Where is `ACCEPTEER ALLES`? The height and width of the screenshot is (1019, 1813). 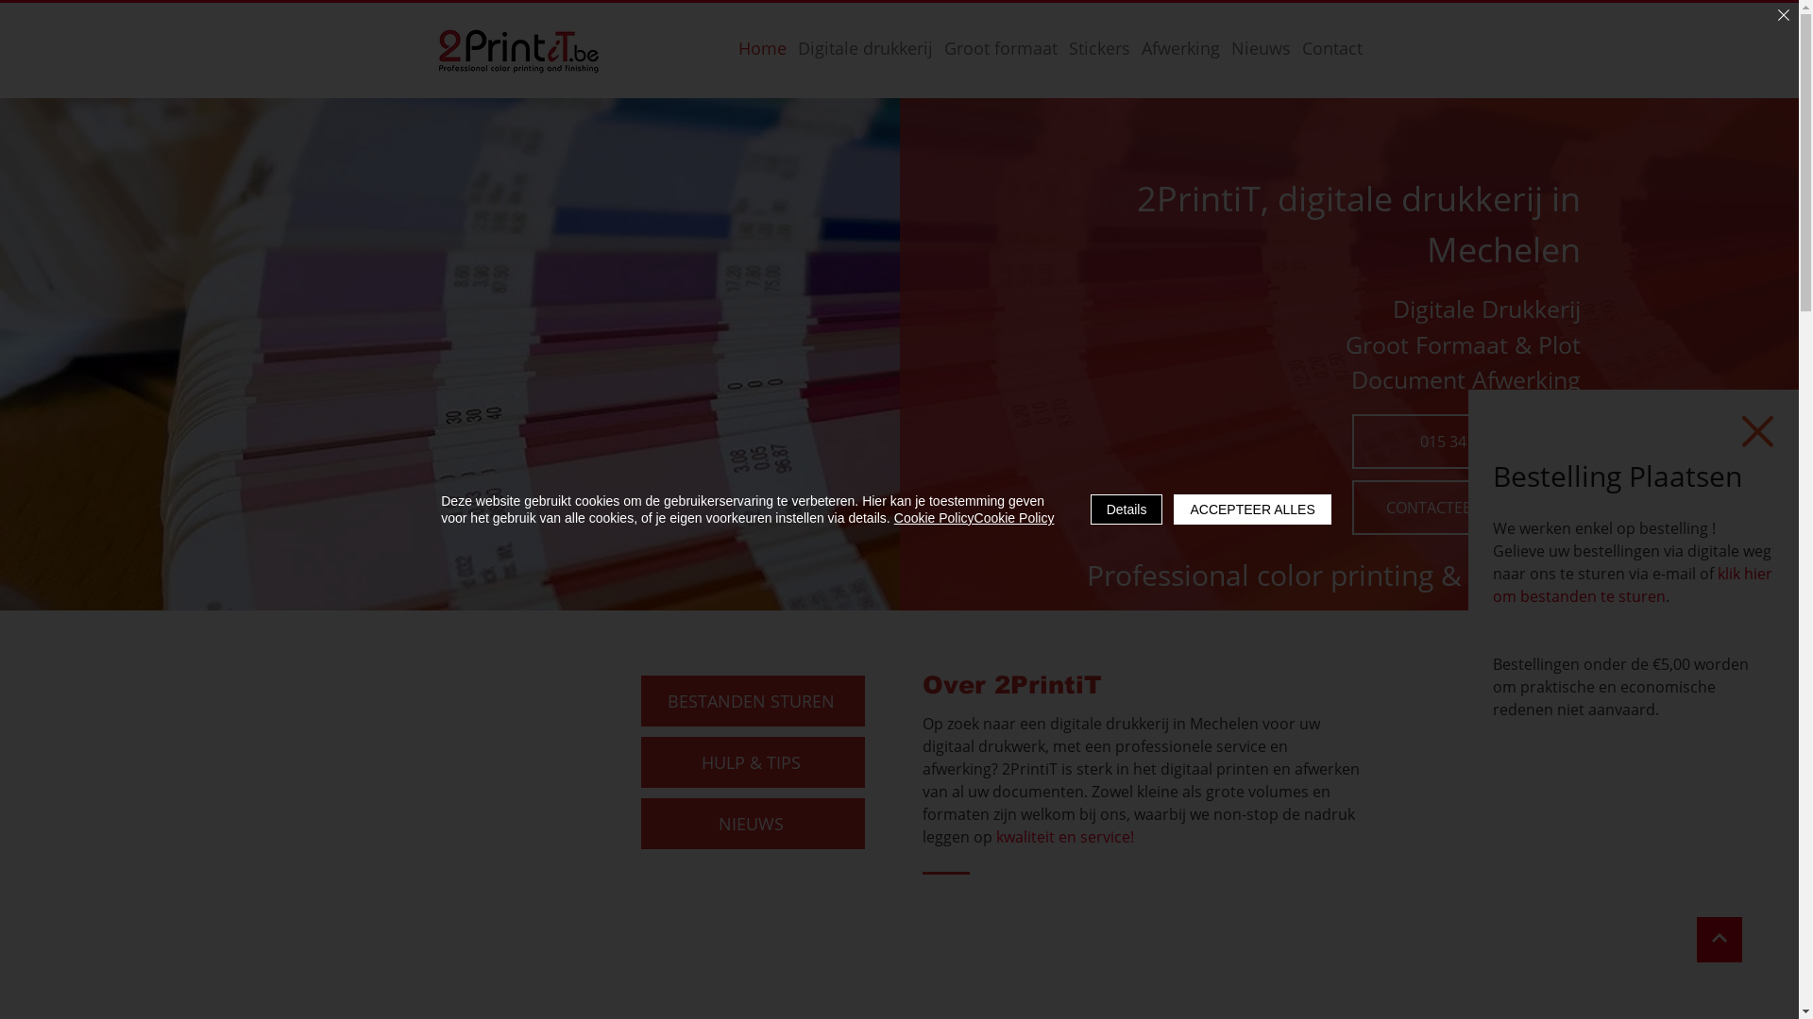 ACCEPTEER ALLES is located at coordinates (1252, 509).